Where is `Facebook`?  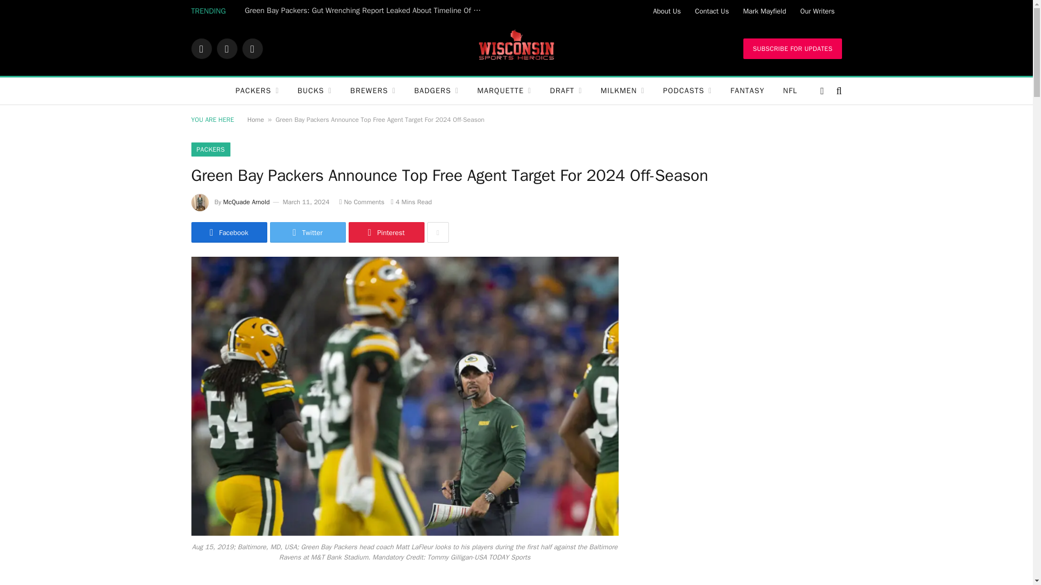 Facebook is located at coordinates (201, 49).